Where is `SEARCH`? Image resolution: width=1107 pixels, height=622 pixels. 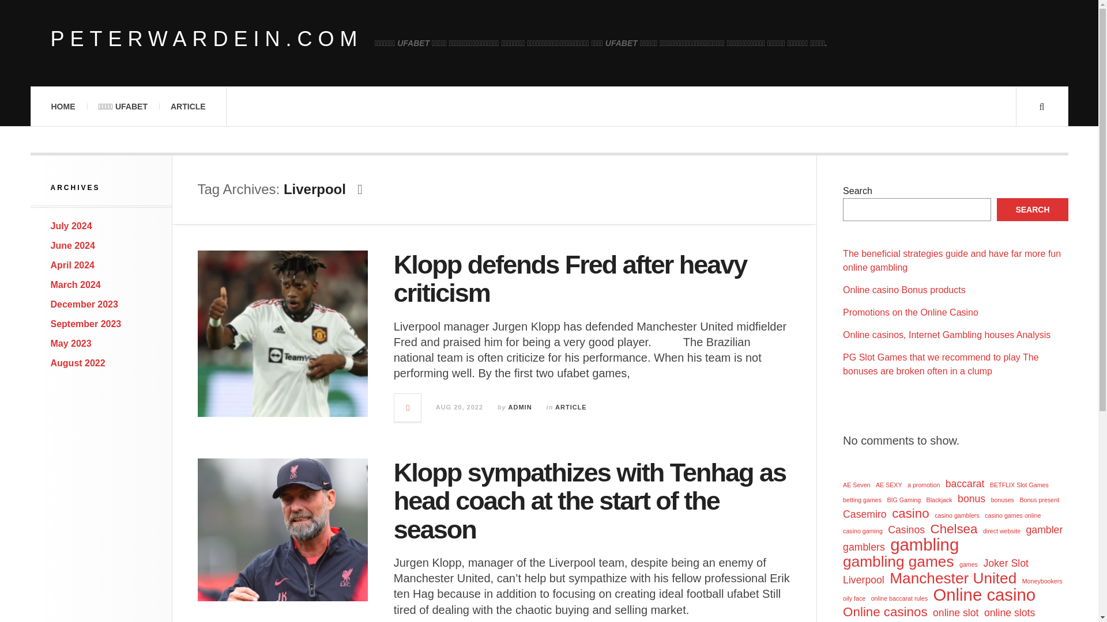 SEARCH is located at coordinates (1032, 210).